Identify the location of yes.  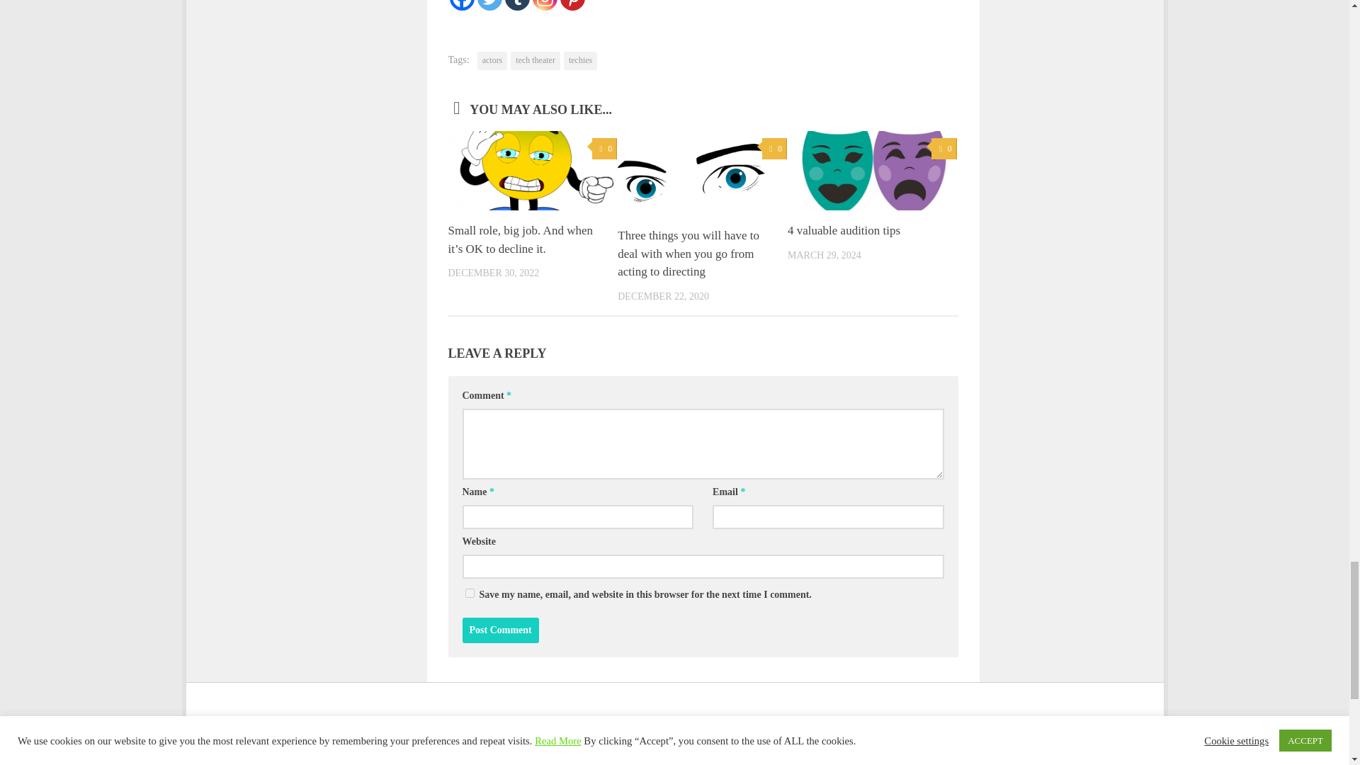
(469, 592).